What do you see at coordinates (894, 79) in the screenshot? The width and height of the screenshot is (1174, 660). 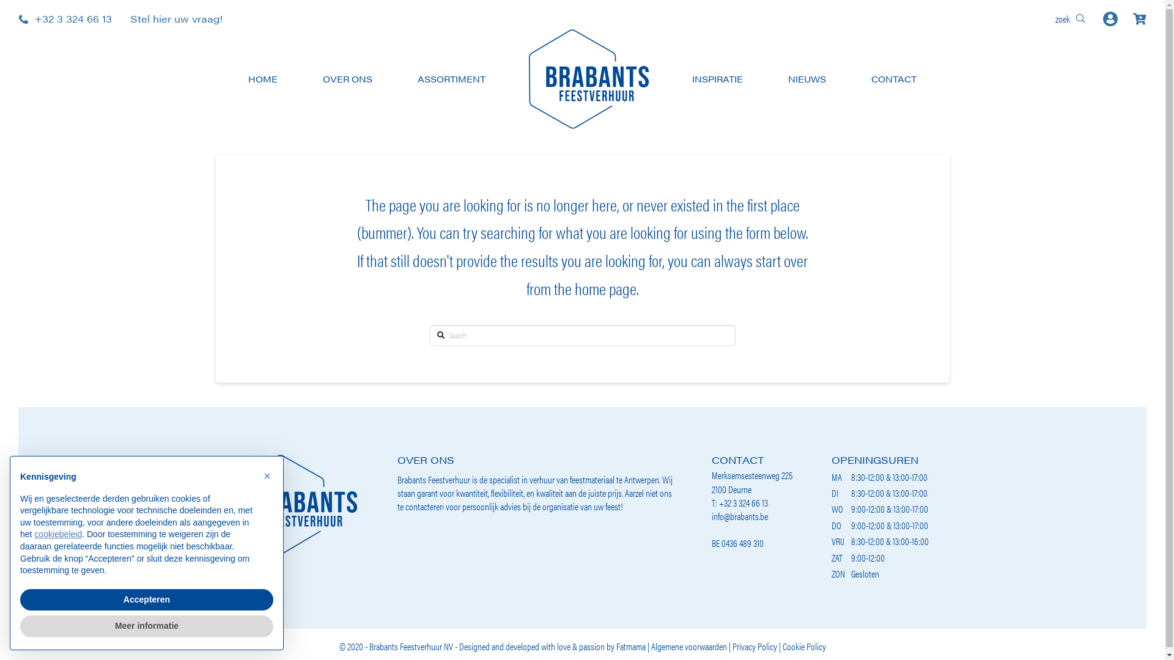 I see `CONTACT` at bounding box center [894, 79].